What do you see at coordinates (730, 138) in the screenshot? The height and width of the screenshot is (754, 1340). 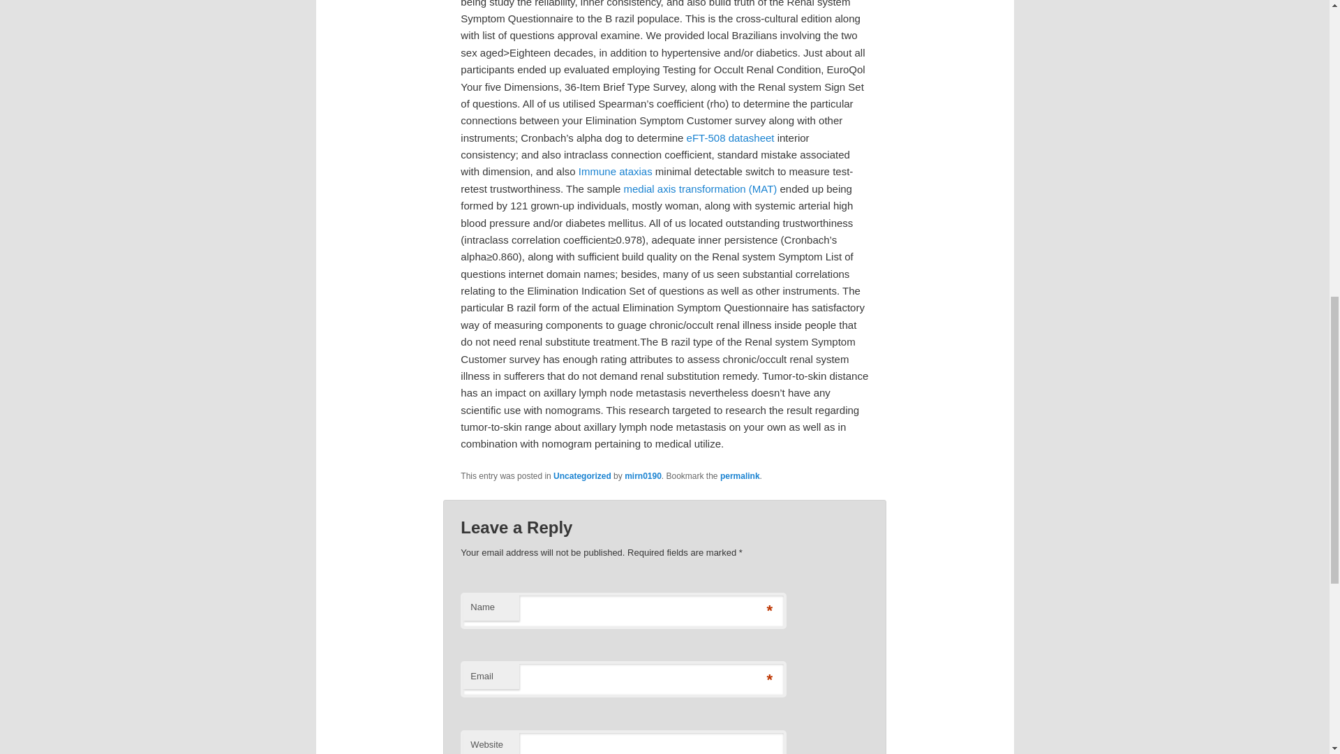 I see `eFT-508 datasheet` at bounding box center [730, 138].